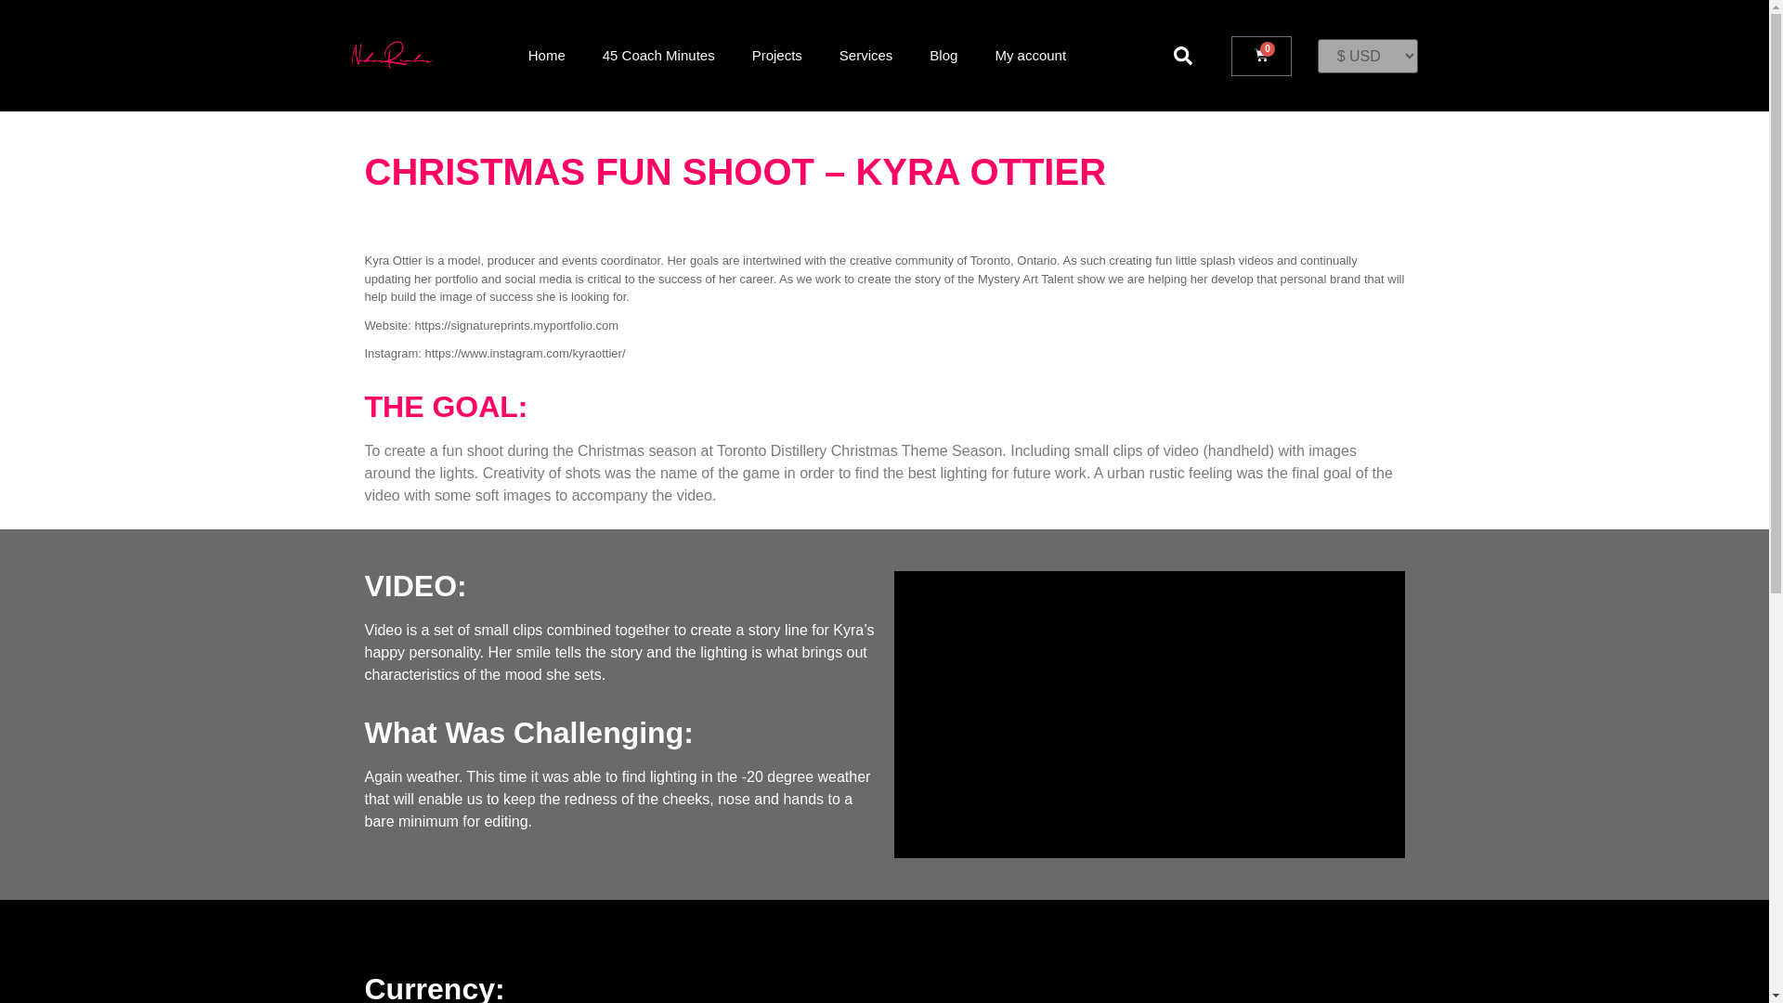  I want to click on 45 Coach Minutes, so click(658, 56).